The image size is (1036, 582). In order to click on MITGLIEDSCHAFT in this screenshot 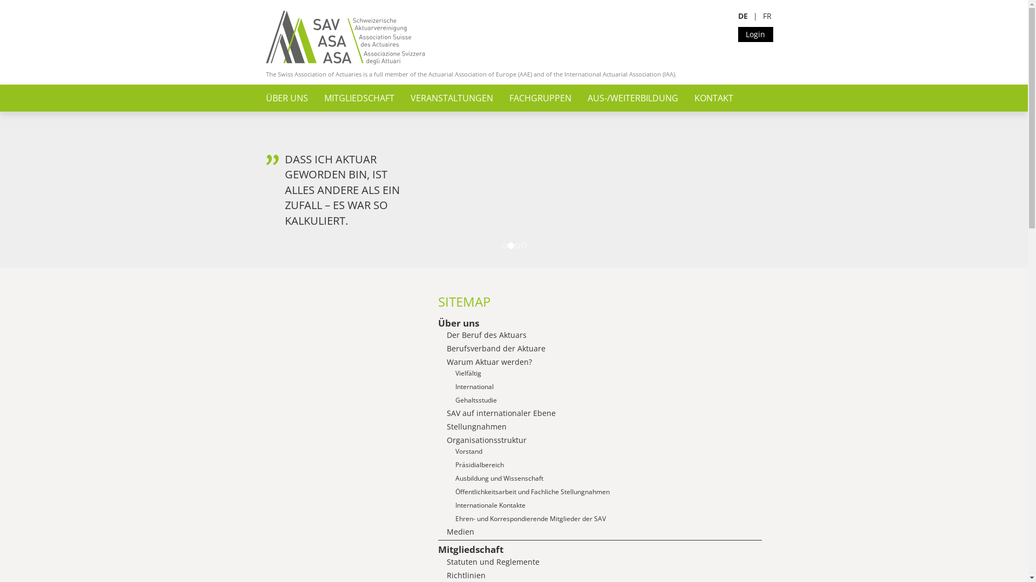, I will do `click(359, 98)`.